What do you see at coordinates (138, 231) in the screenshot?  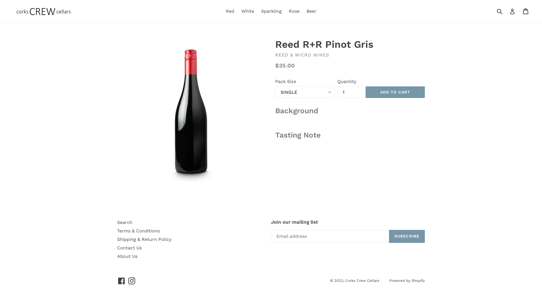 I see `Terms & Conditions` at bounding box center [138, 231].